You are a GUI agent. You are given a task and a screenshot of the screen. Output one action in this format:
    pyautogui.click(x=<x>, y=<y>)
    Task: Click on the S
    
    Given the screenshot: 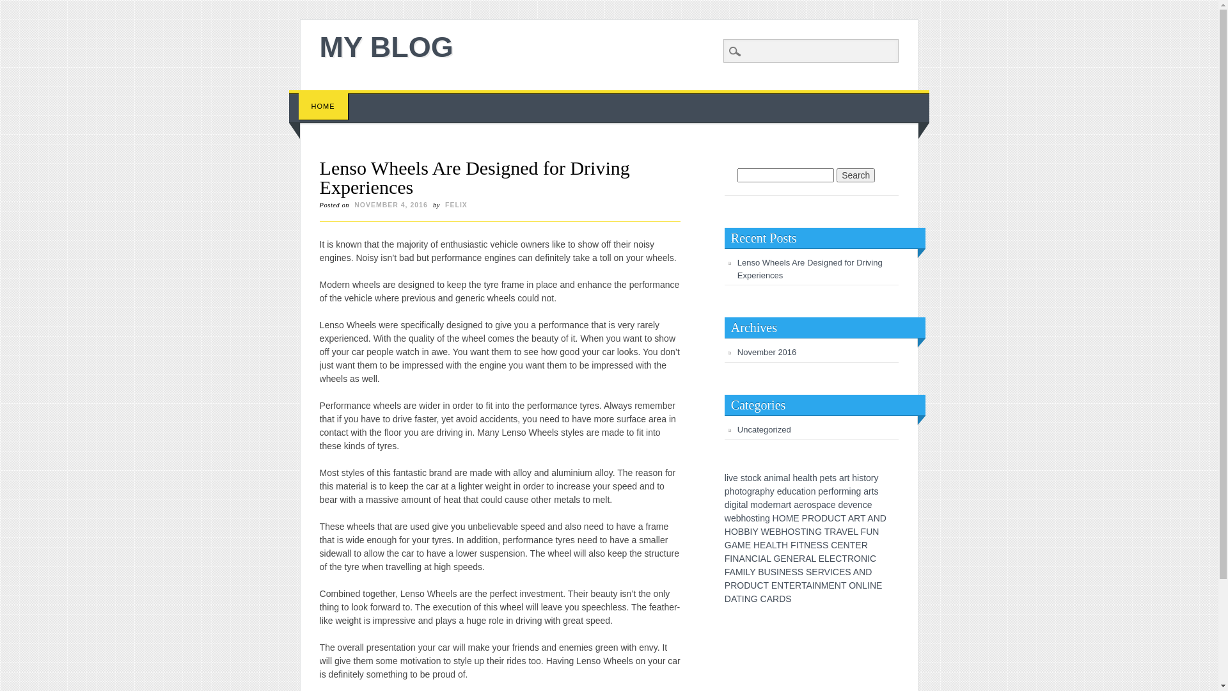 What is the action you would take?
    pyautogui.click(x=774, y=572)
    